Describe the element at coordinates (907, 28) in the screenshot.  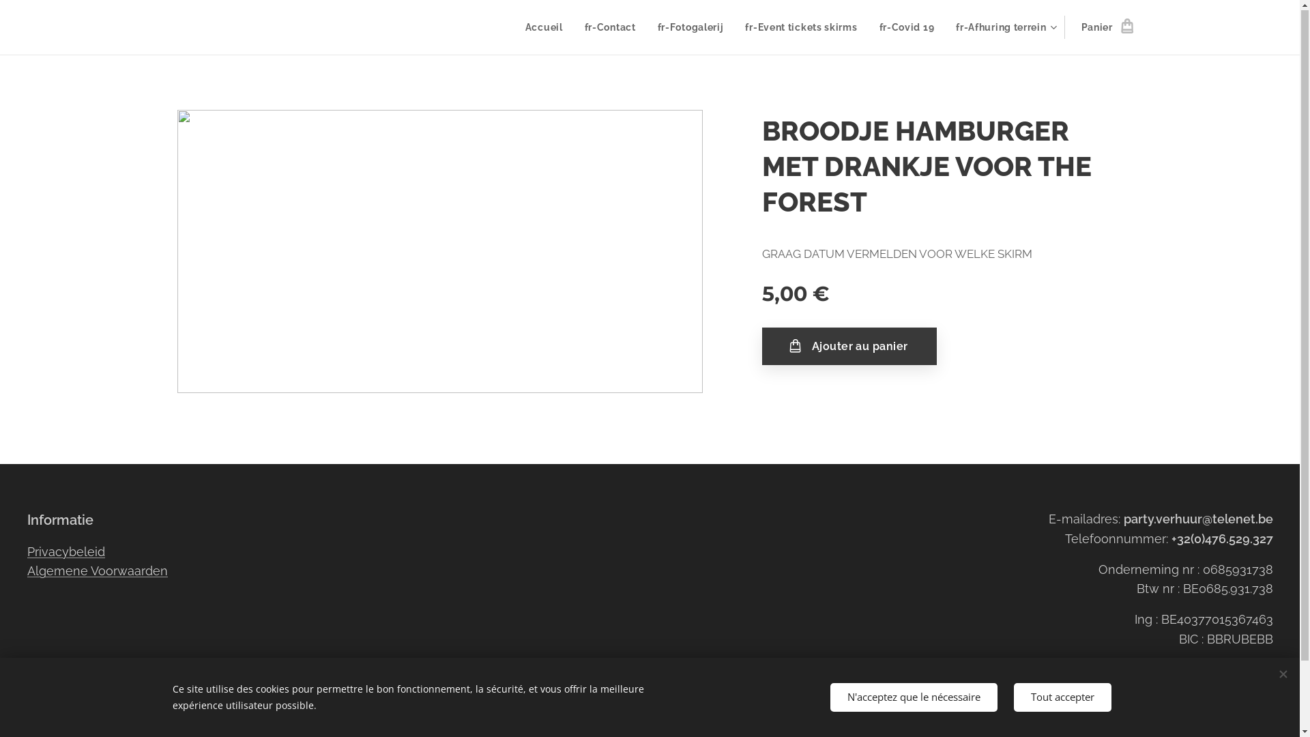
I see `fr-Covid 19` at that location.